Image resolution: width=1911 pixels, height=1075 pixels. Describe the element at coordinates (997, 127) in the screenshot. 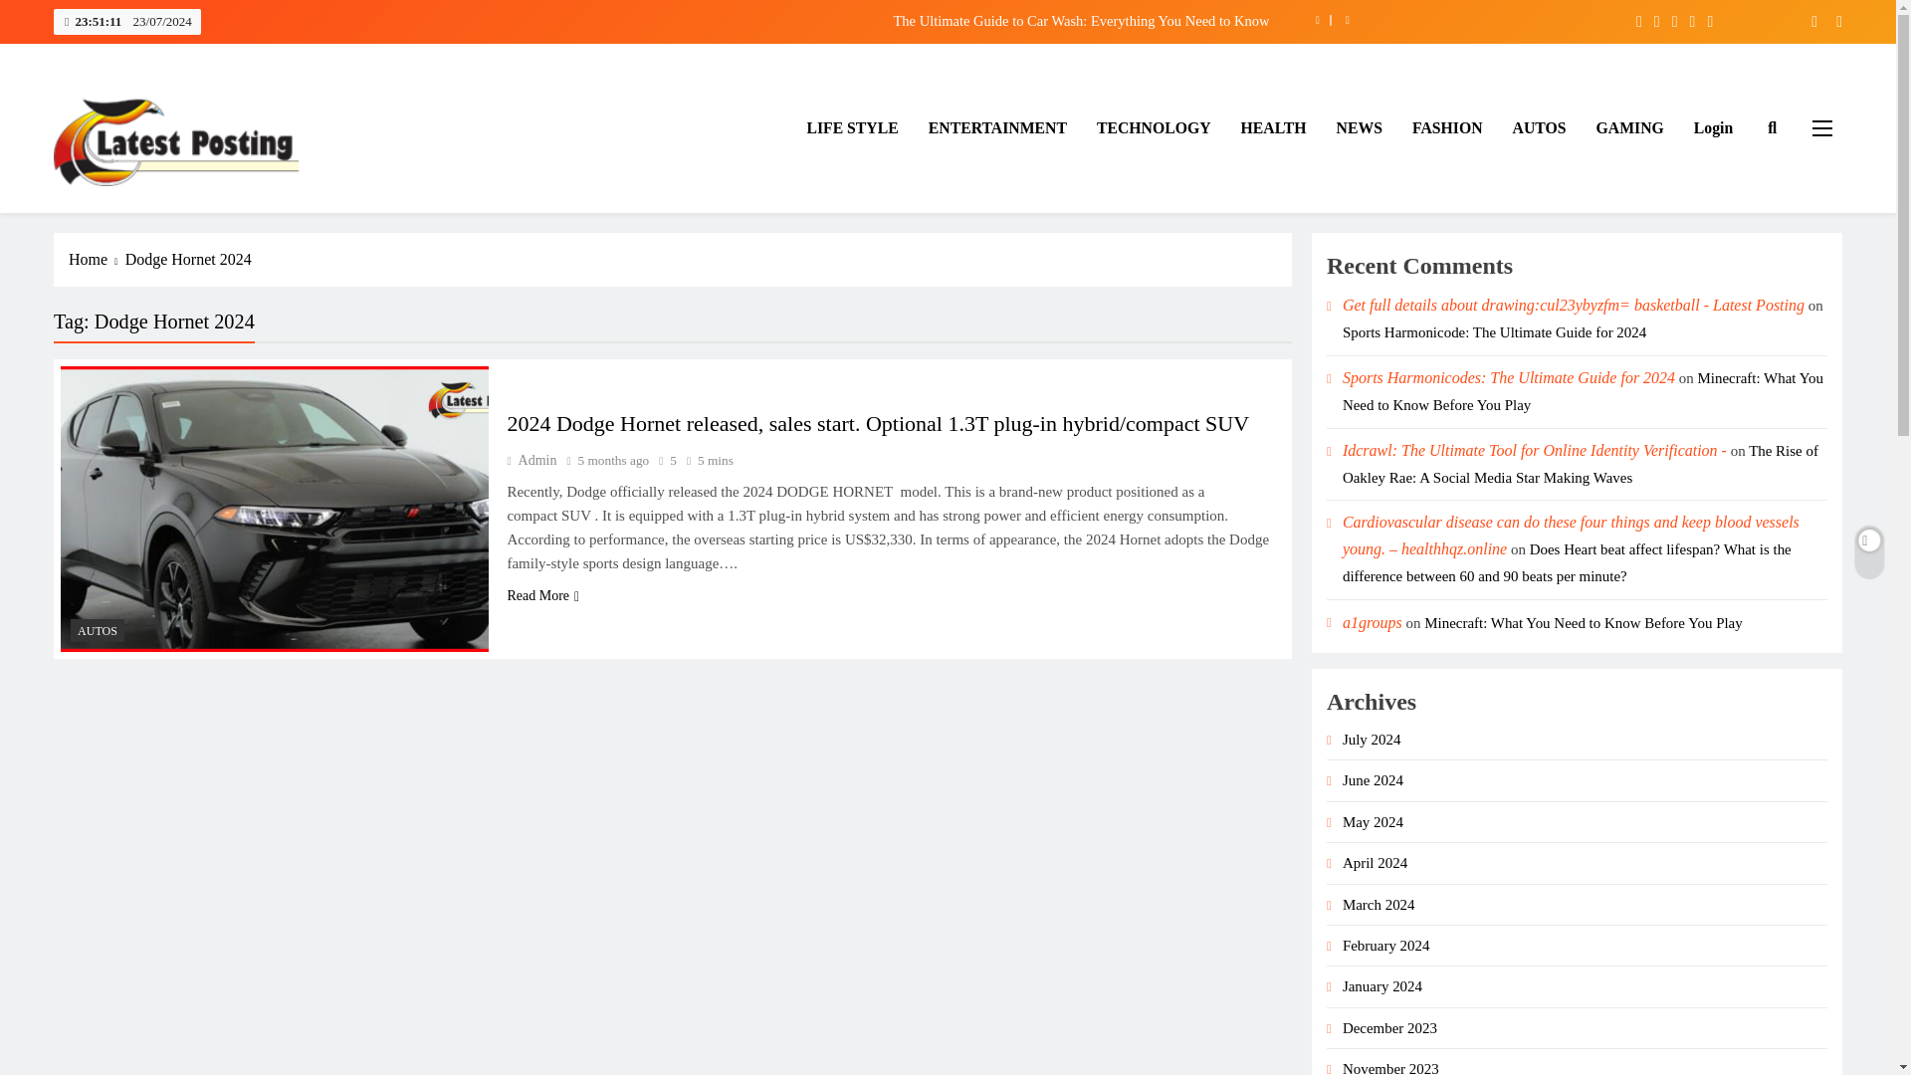

I see `ENTERTAINMENT` at that location.